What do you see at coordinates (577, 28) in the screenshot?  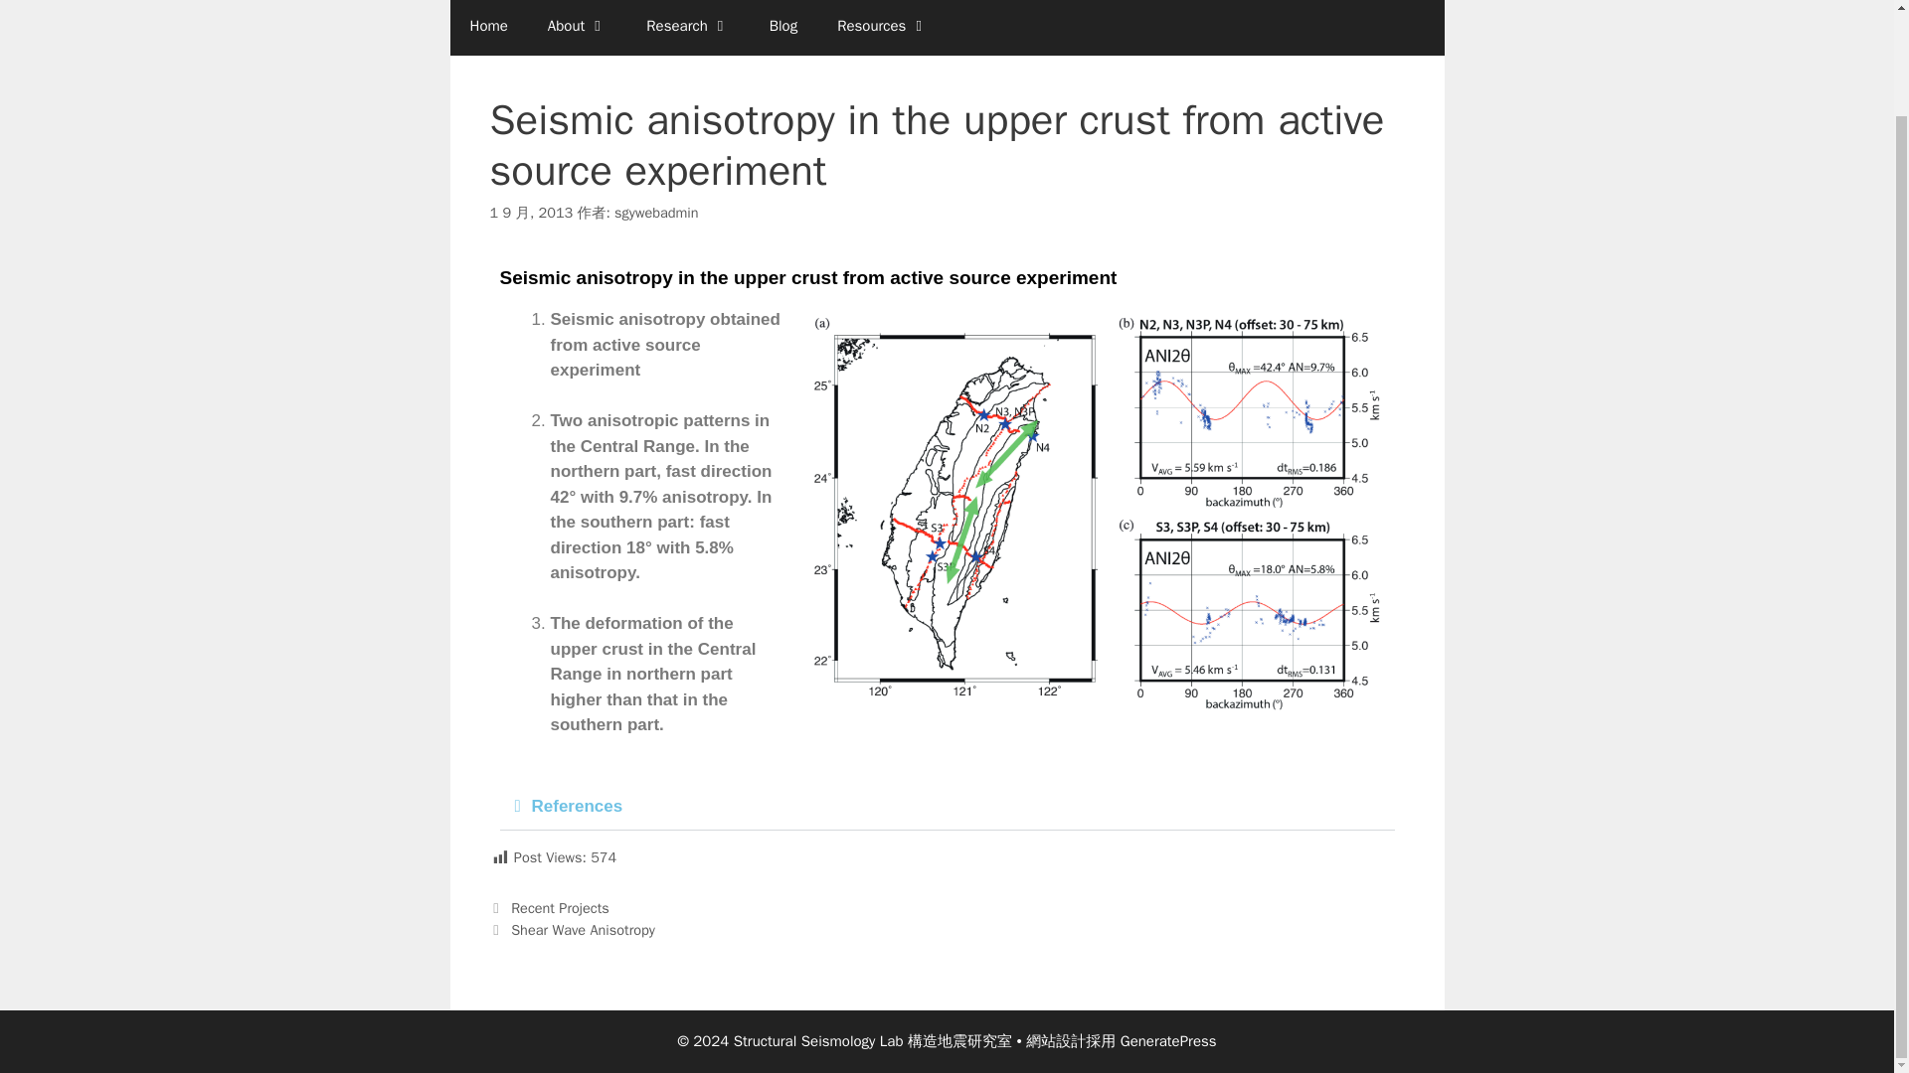 I see `About` at bounding box center [577, 28].